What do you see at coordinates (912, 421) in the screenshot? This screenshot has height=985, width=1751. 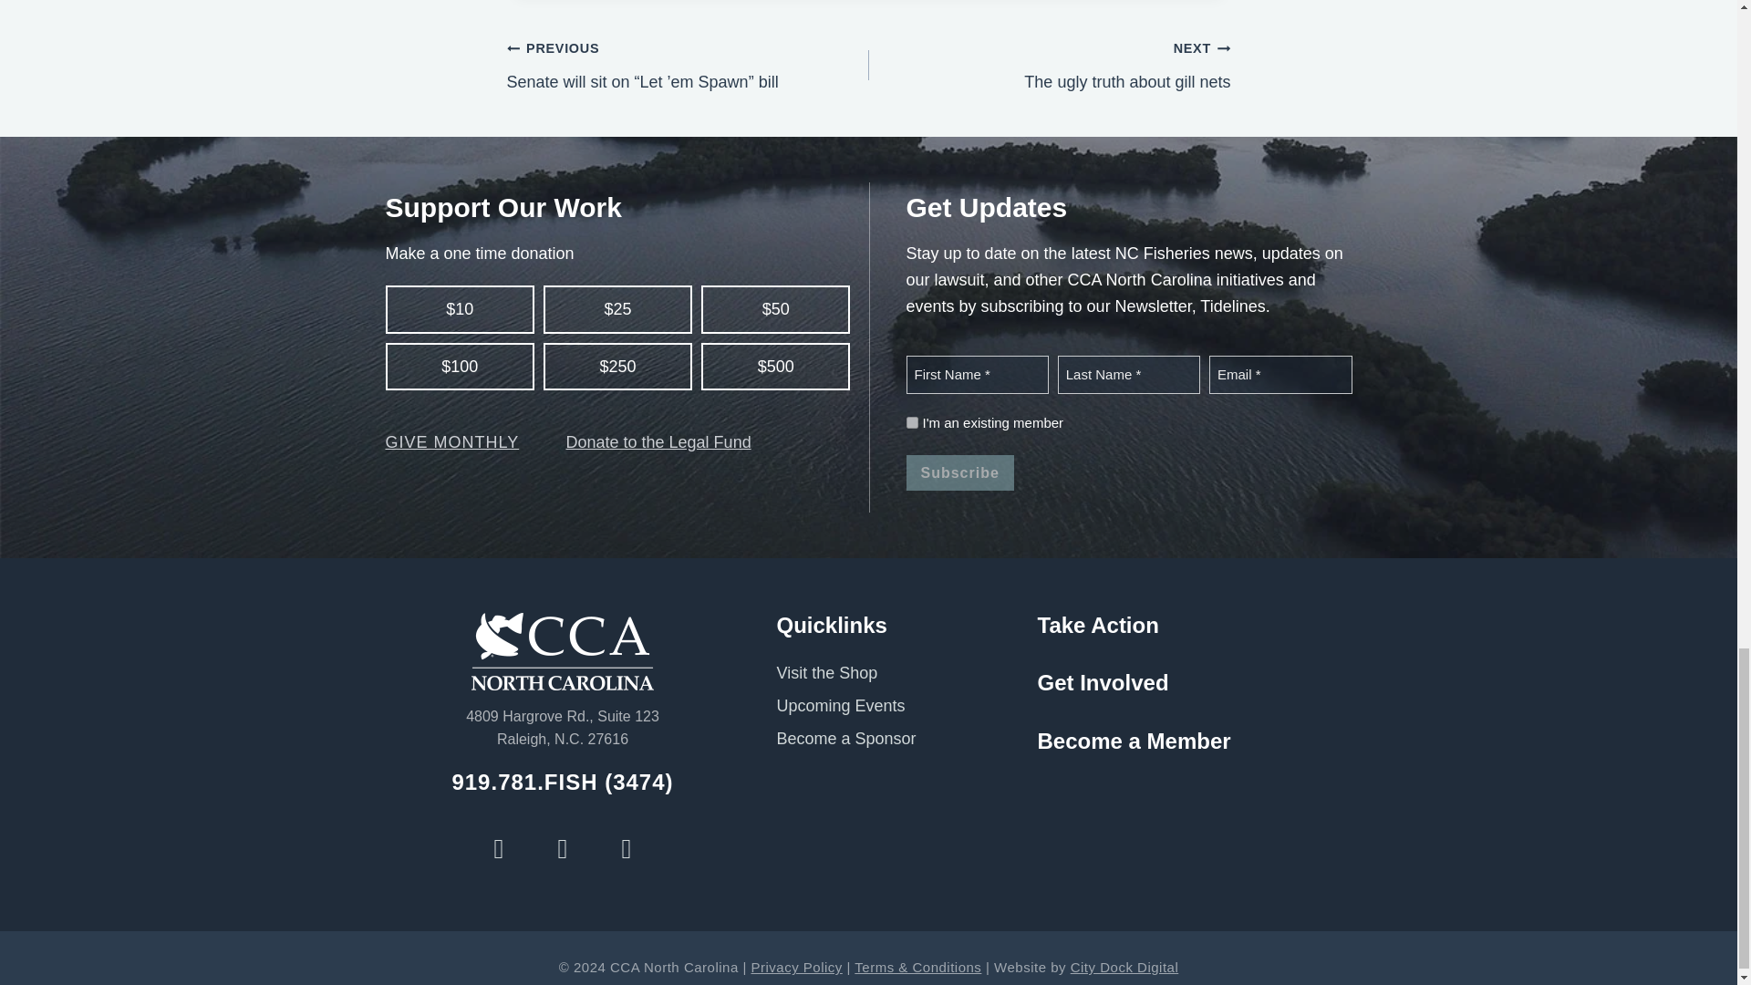 I see `I'm an existing member` at bounding box center [912, 421].